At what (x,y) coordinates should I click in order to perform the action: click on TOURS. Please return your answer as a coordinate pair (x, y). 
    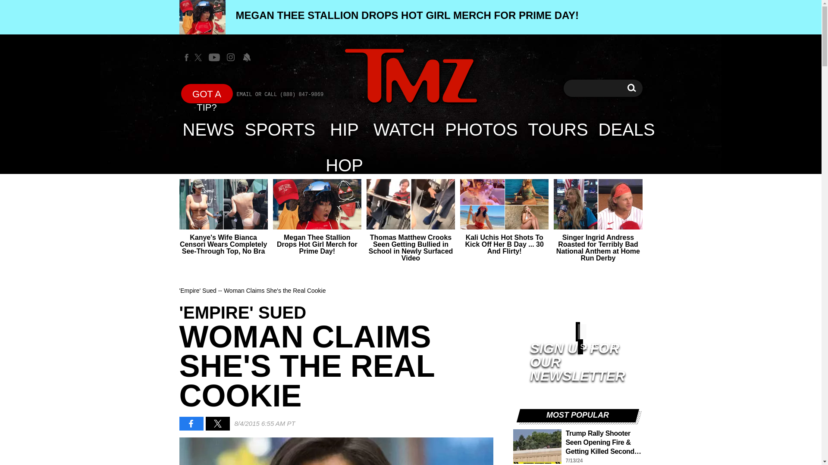
    Looking at the image, I should click on (557, 129).